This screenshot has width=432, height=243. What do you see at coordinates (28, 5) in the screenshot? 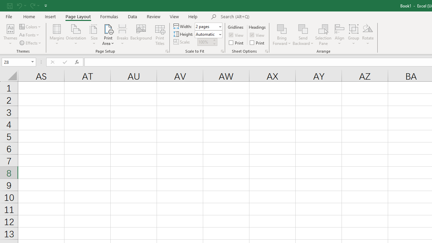
I see `Quick Access Toolbar` at bounding box center [28, 5].